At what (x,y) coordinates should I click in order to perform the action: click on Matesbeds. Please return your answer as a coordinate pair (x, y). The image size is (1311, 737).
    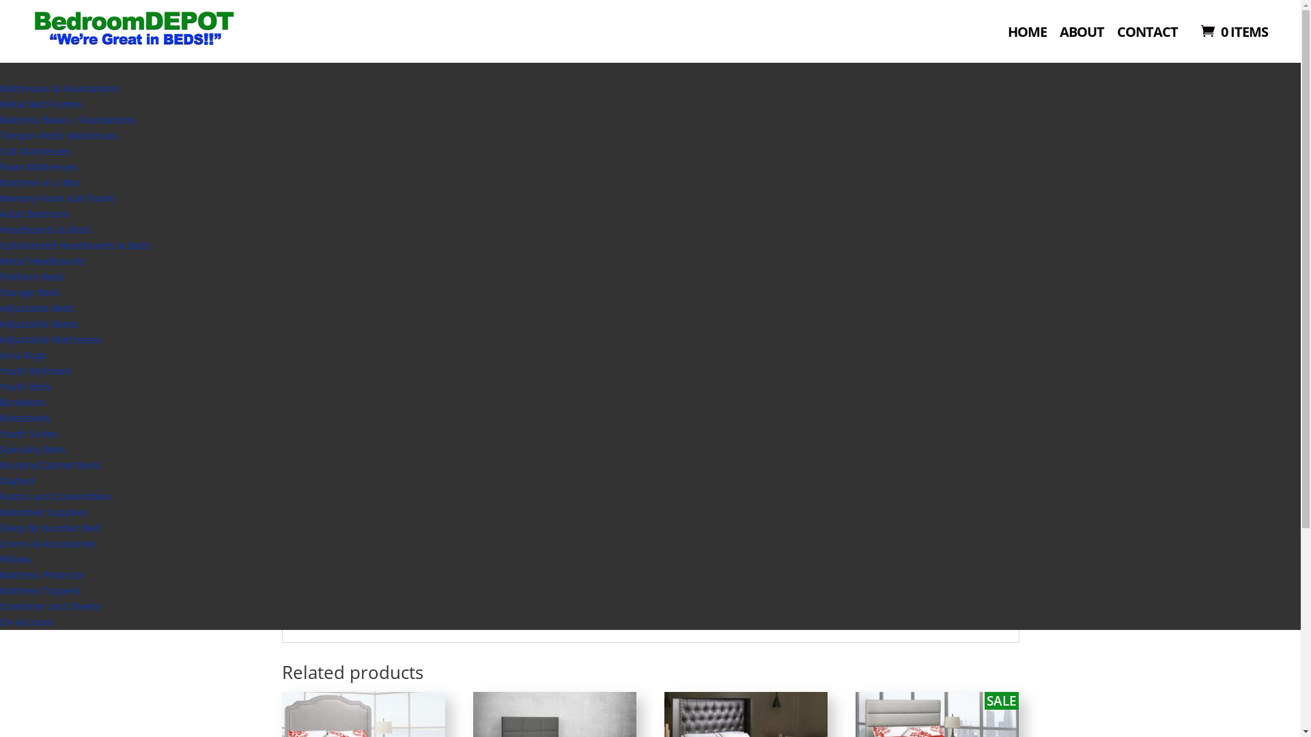
    Looking at the image, I should click on (25, 418).